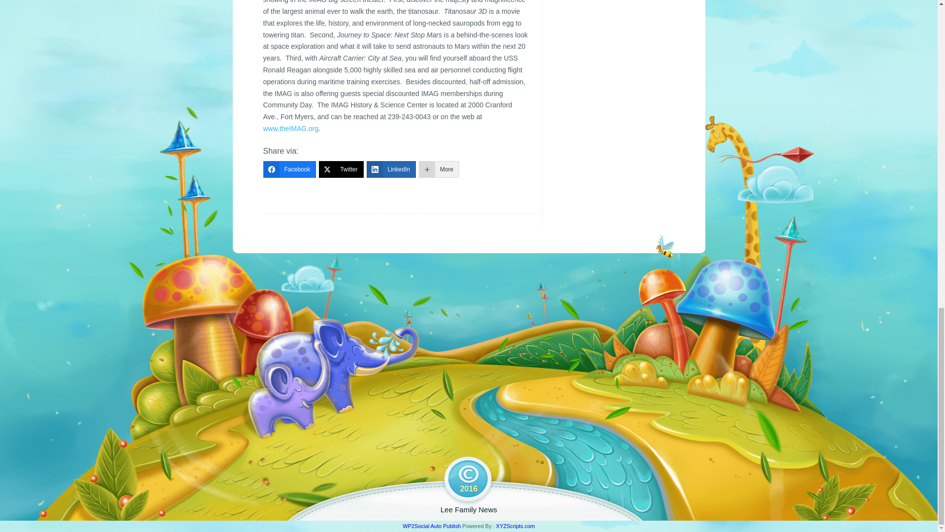 The width and height of the screenshot is (945, 532). I want to click on Facebook, so click(289, 169).